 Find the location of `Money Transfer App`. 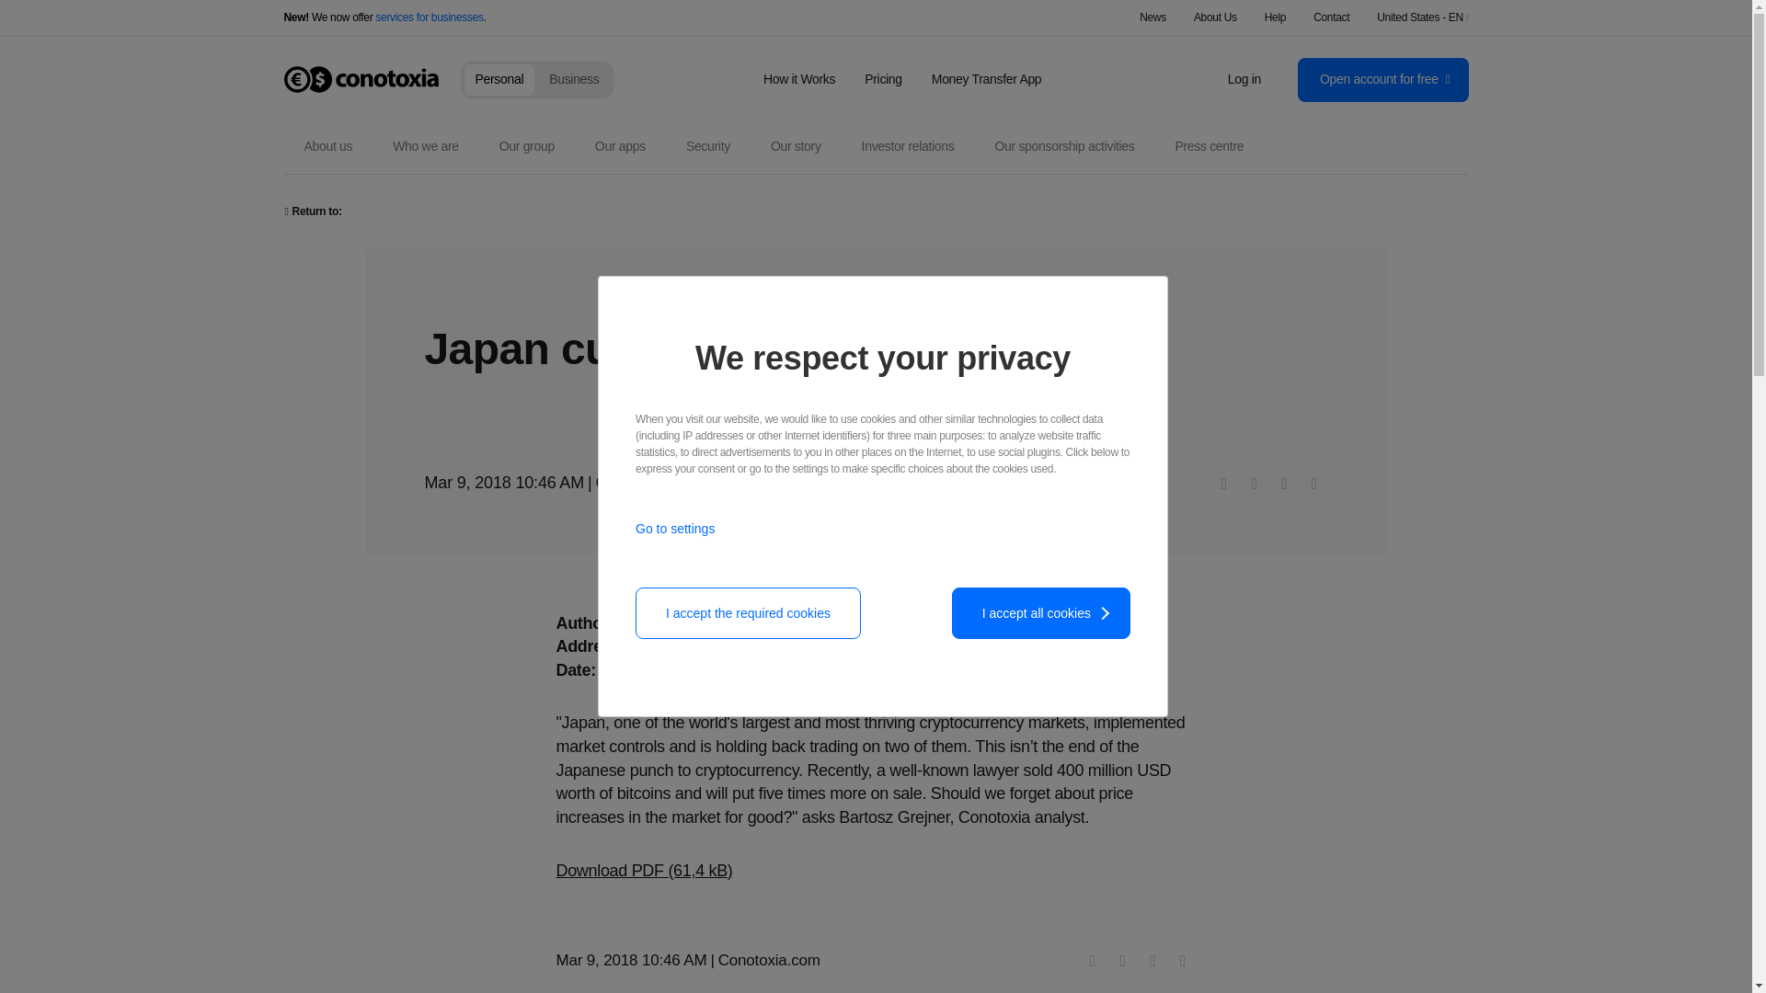

Money Transfer App is located at coordinates (986, 78).